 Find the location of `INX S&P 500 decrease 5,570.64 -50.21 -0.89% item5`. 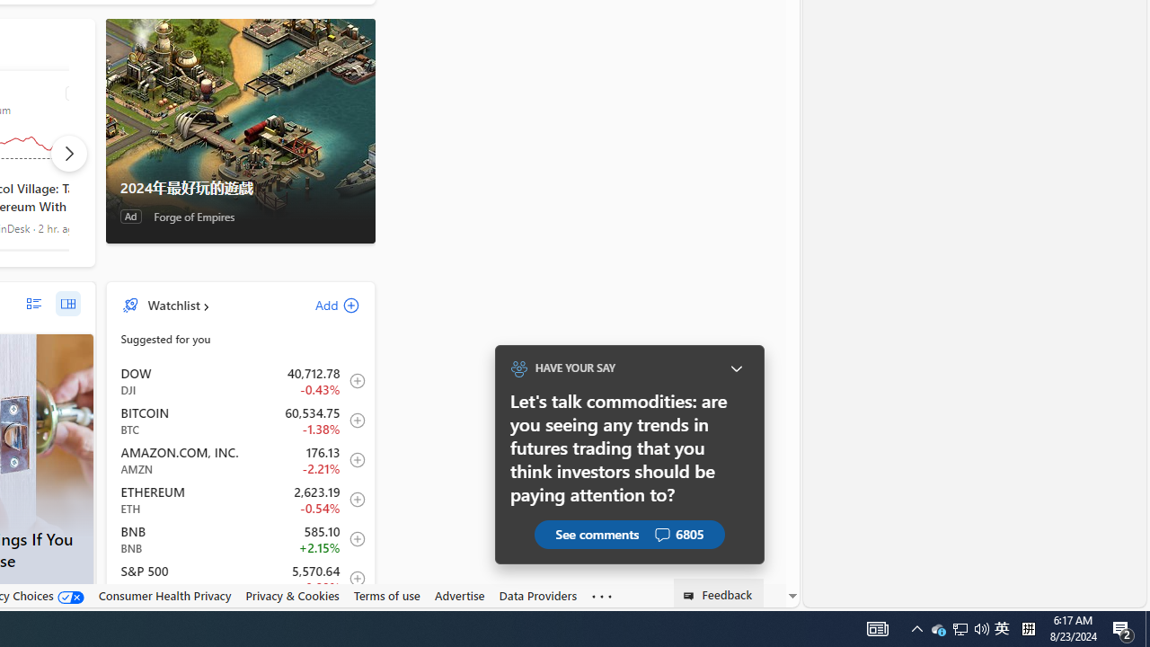

INX S&P 500 decrease 5,570.64 -50.21 -0.89% item5 is located at coordinates (241, 579).